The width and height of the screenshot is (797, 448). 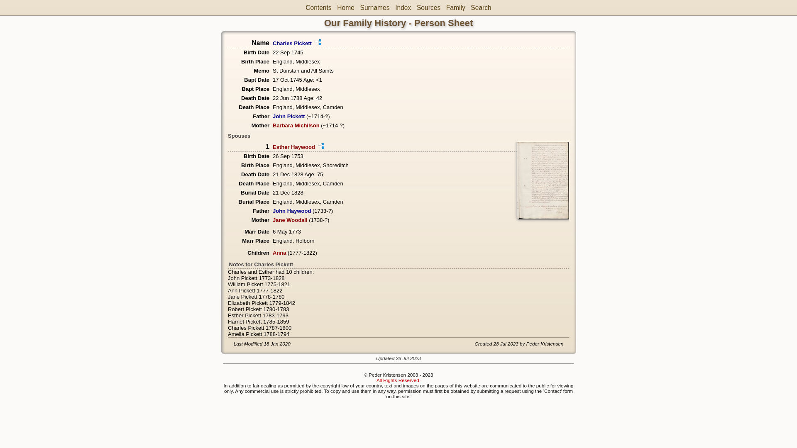 What do you see at coordinates (290, 220) in the screenshot?
I see `Jane Woodall` at bounding box center [290, 220].